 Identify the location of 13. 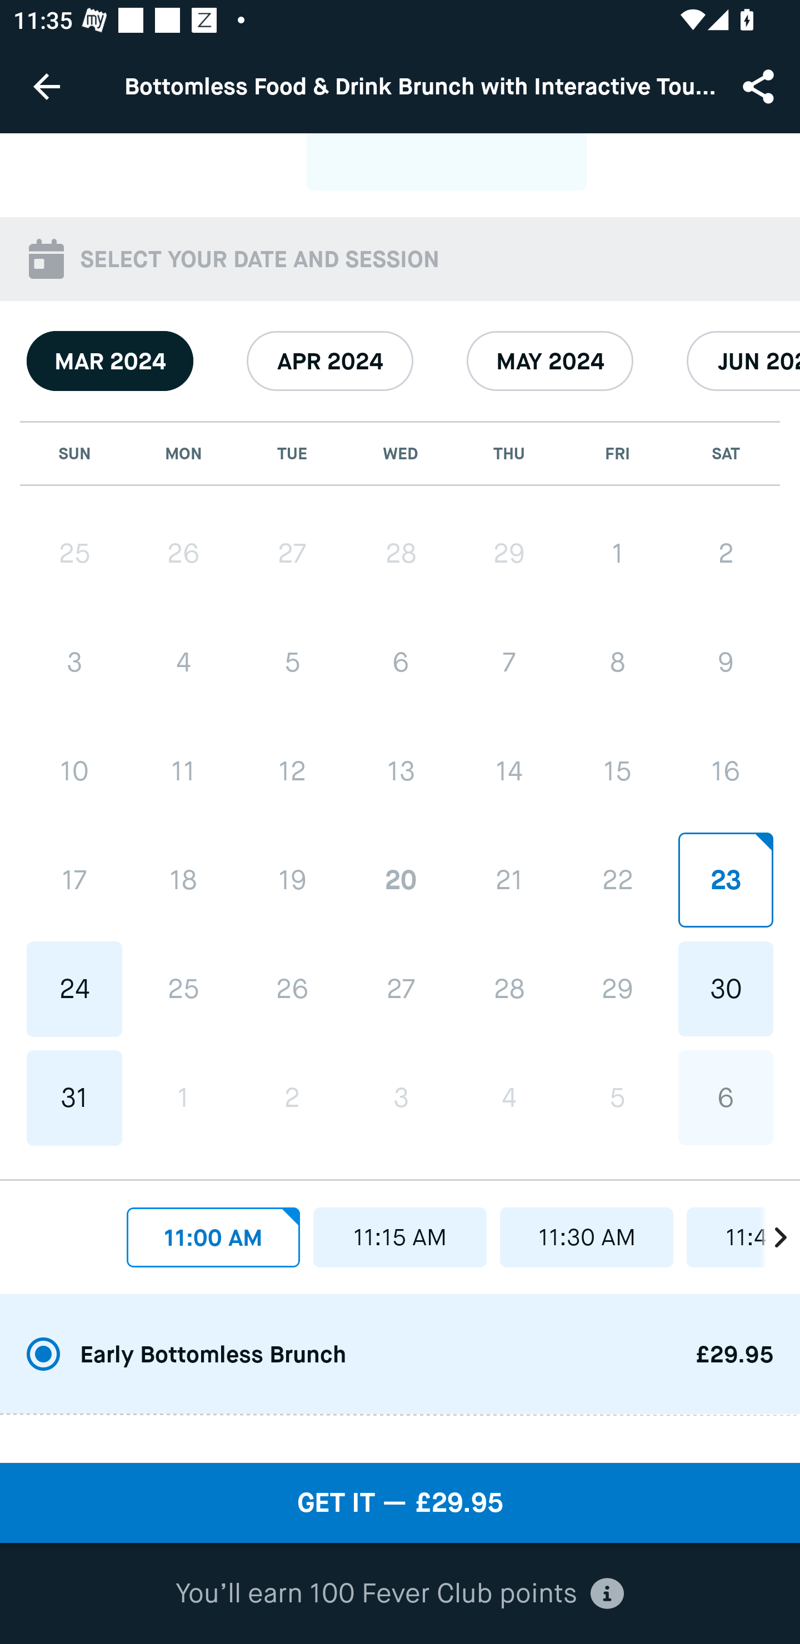
(401, 771).